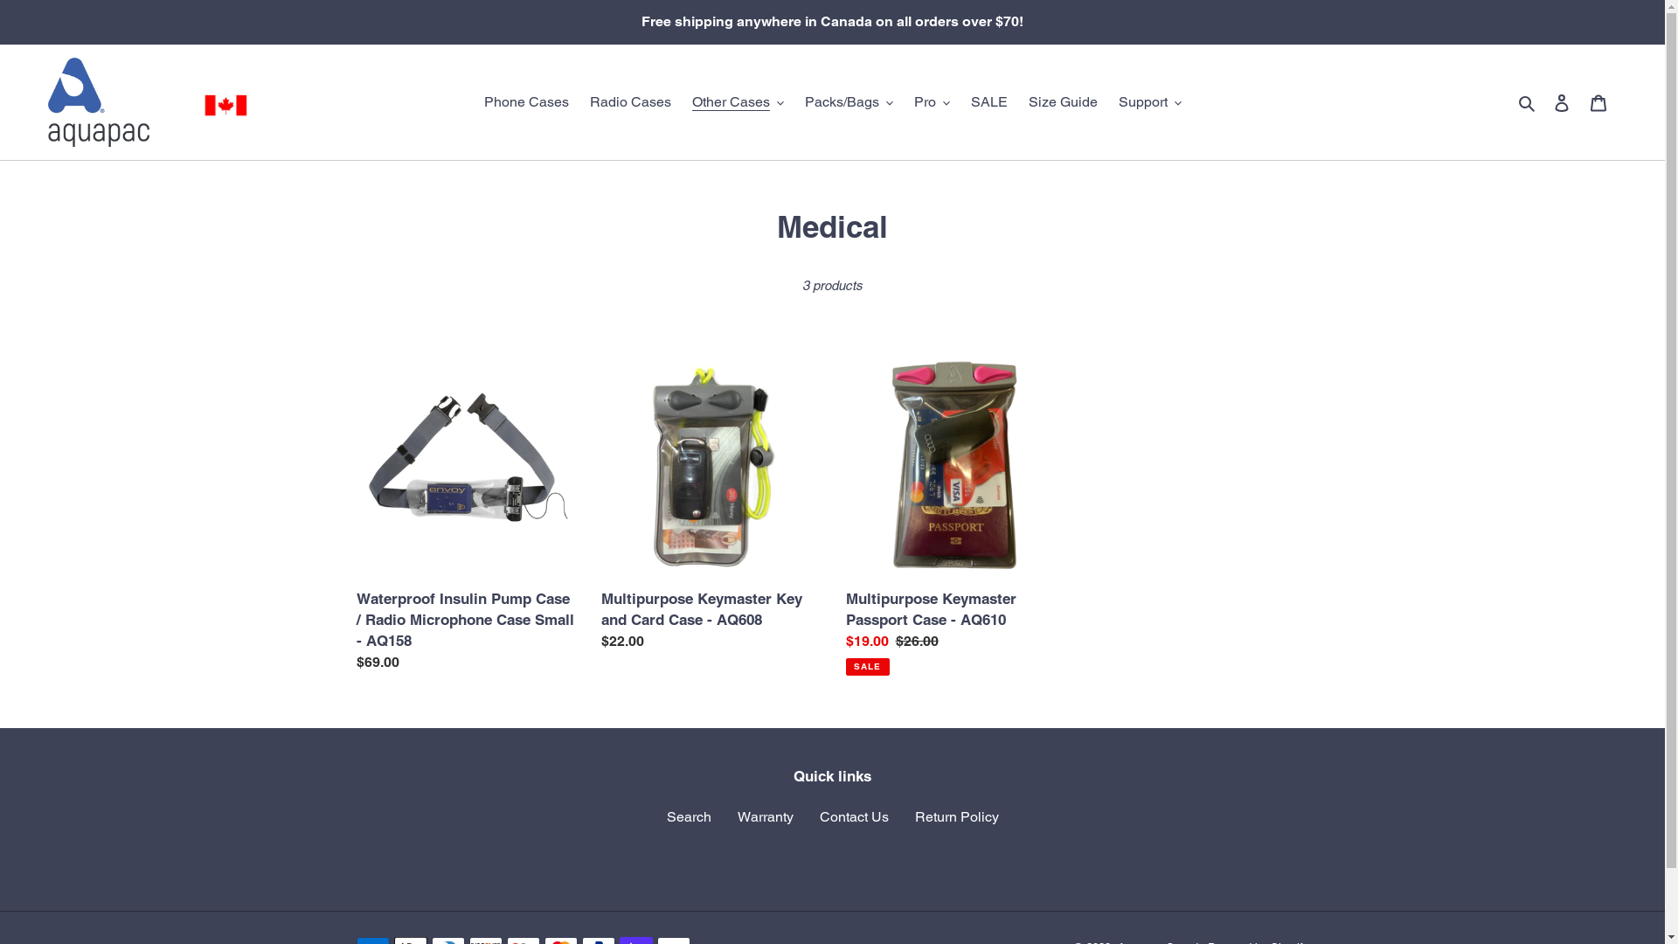 Image resolution: width=1678 pixels, height=944 pixels. What do you see at coordinates (1063, 102) in the screenshot?
I see `Size Guide` at bounding box center [1063, 102].